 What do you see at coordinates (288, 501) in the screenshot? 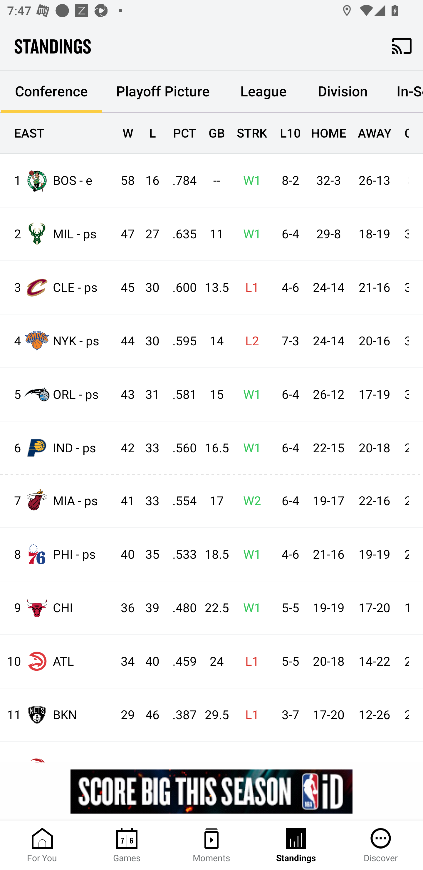
I see `6-4` at bounding box center [288, 501].